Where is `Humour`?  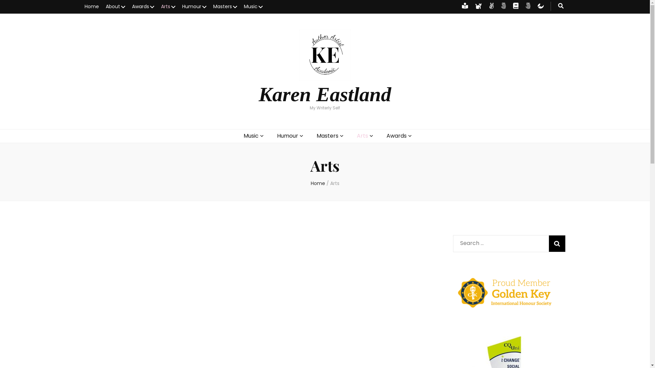
Humour is located at coordinates (194, 7).